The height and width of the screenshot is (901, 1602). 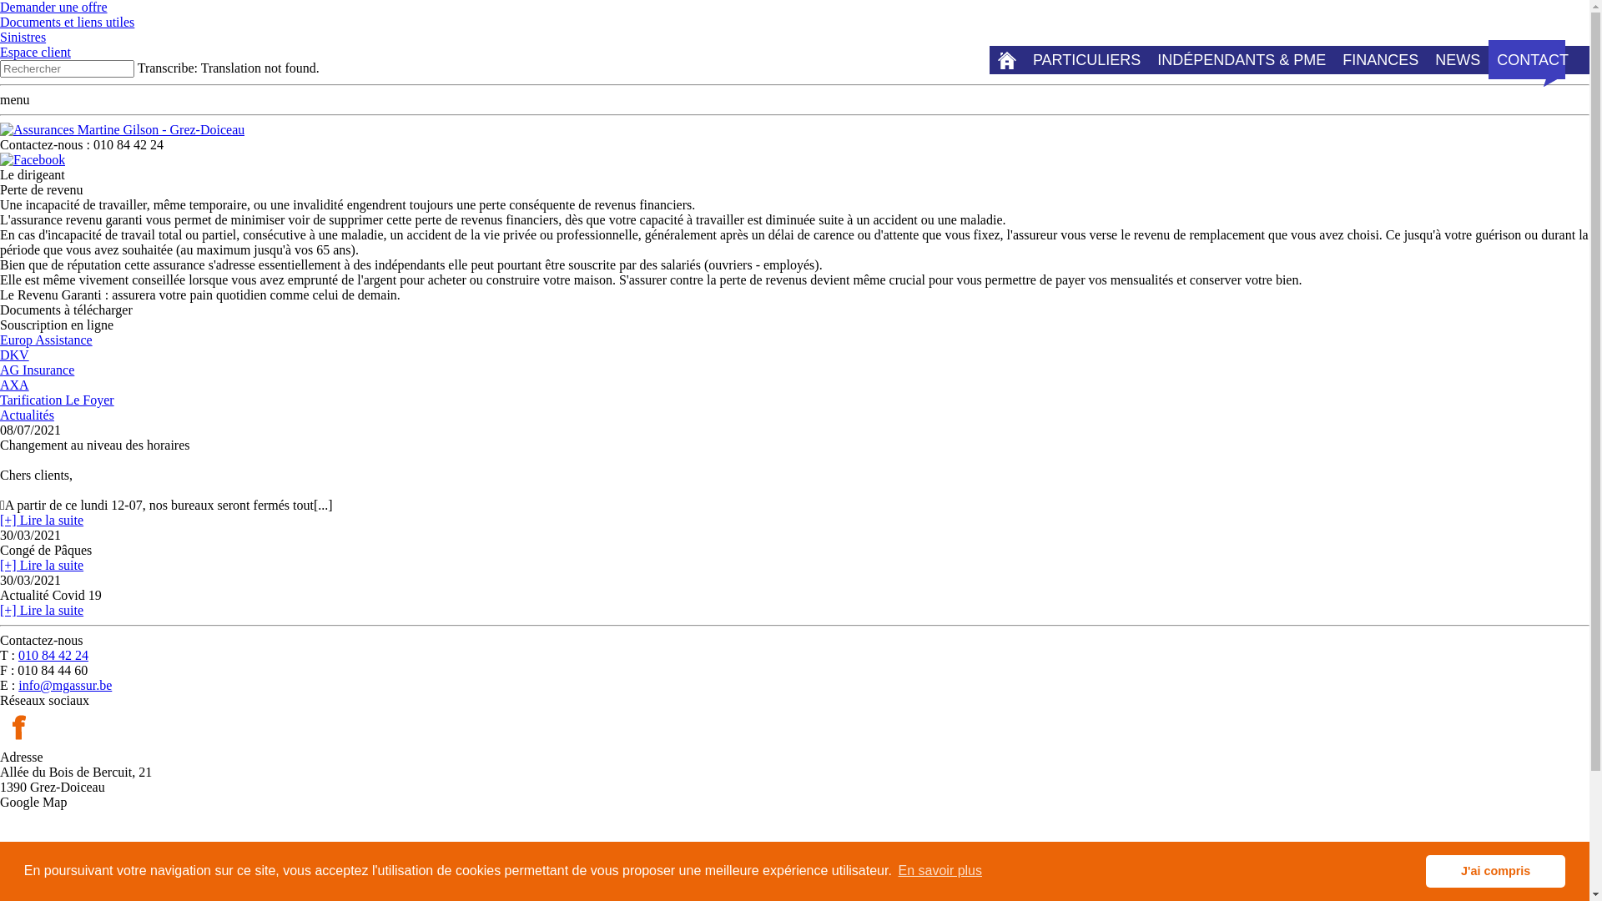 What do you see at coordinates (53, 656) in the screenshot?
I see `010 84 42 24` at bounding box center [53, 656].